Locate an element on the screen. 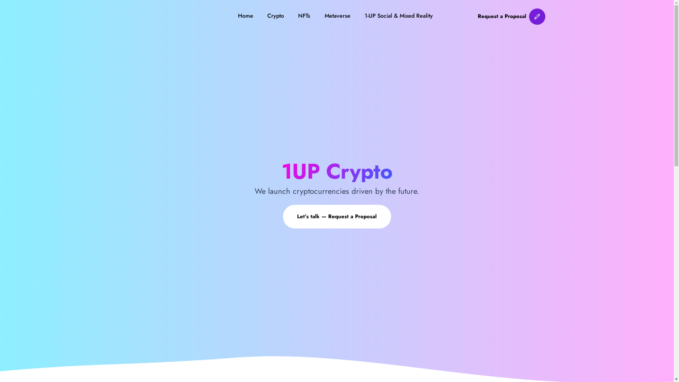  1-UP Social & Mixed Reality is located at coordinates (399, 16).